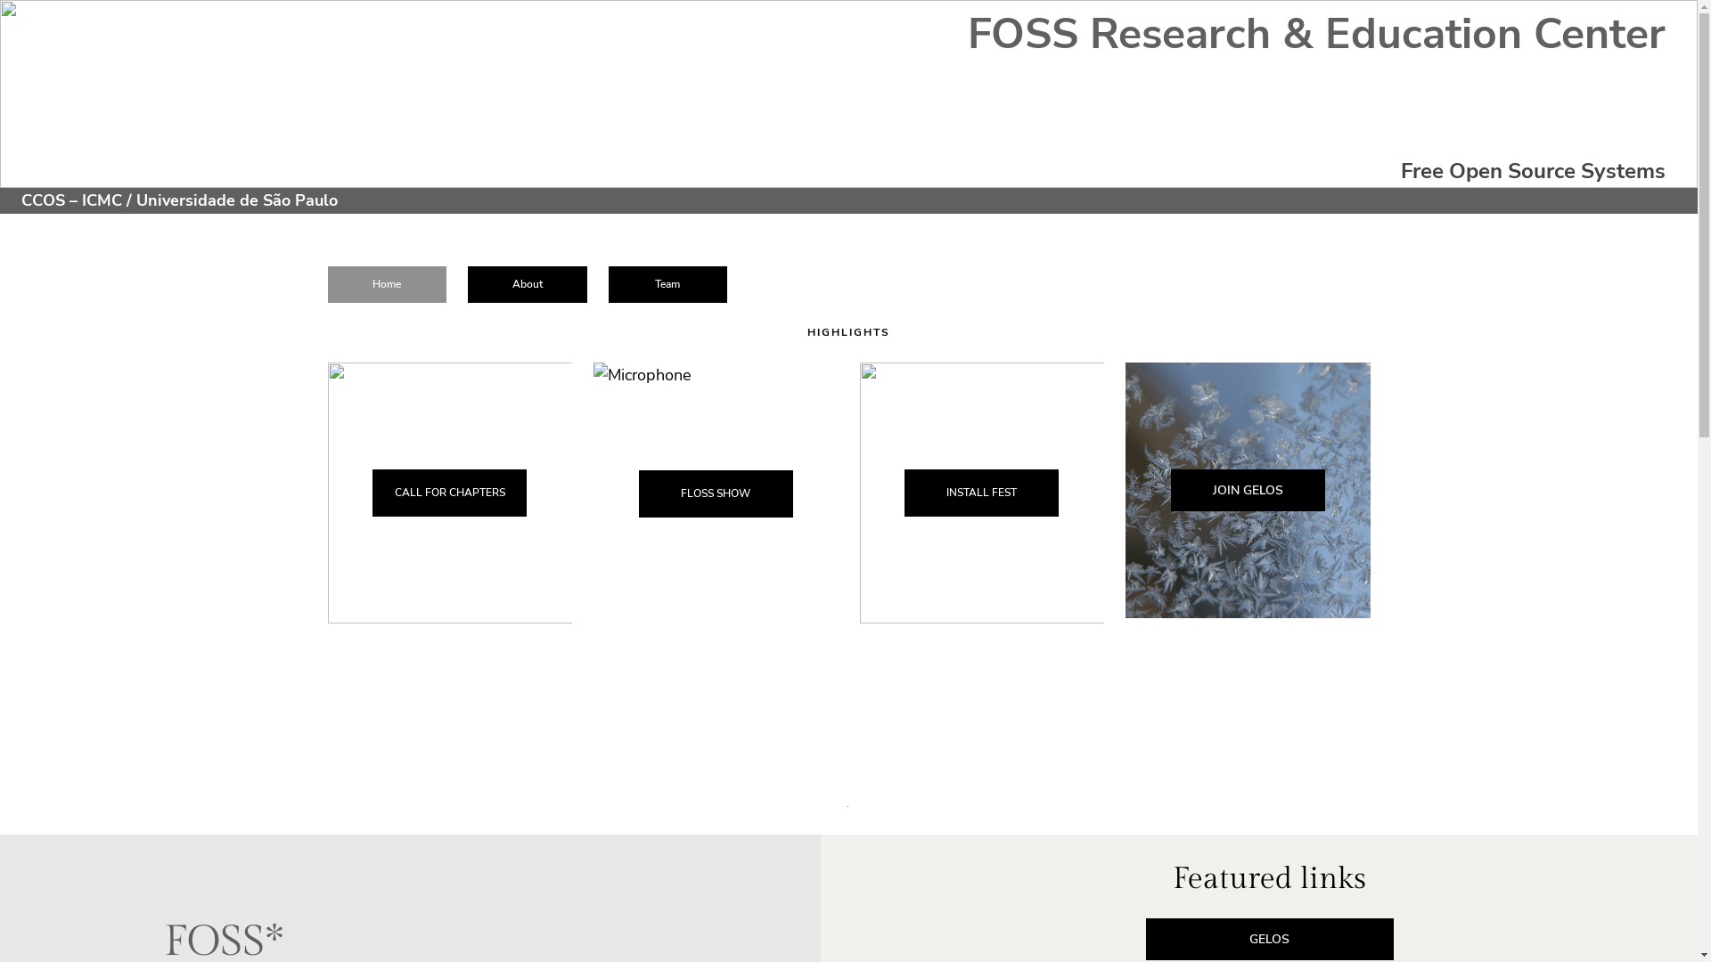 The height and width of the screenshot is (962, 1711). Describe the element at coordinates (1248, 490) in the screenshot. I see `JOIN GELOS` at that location.